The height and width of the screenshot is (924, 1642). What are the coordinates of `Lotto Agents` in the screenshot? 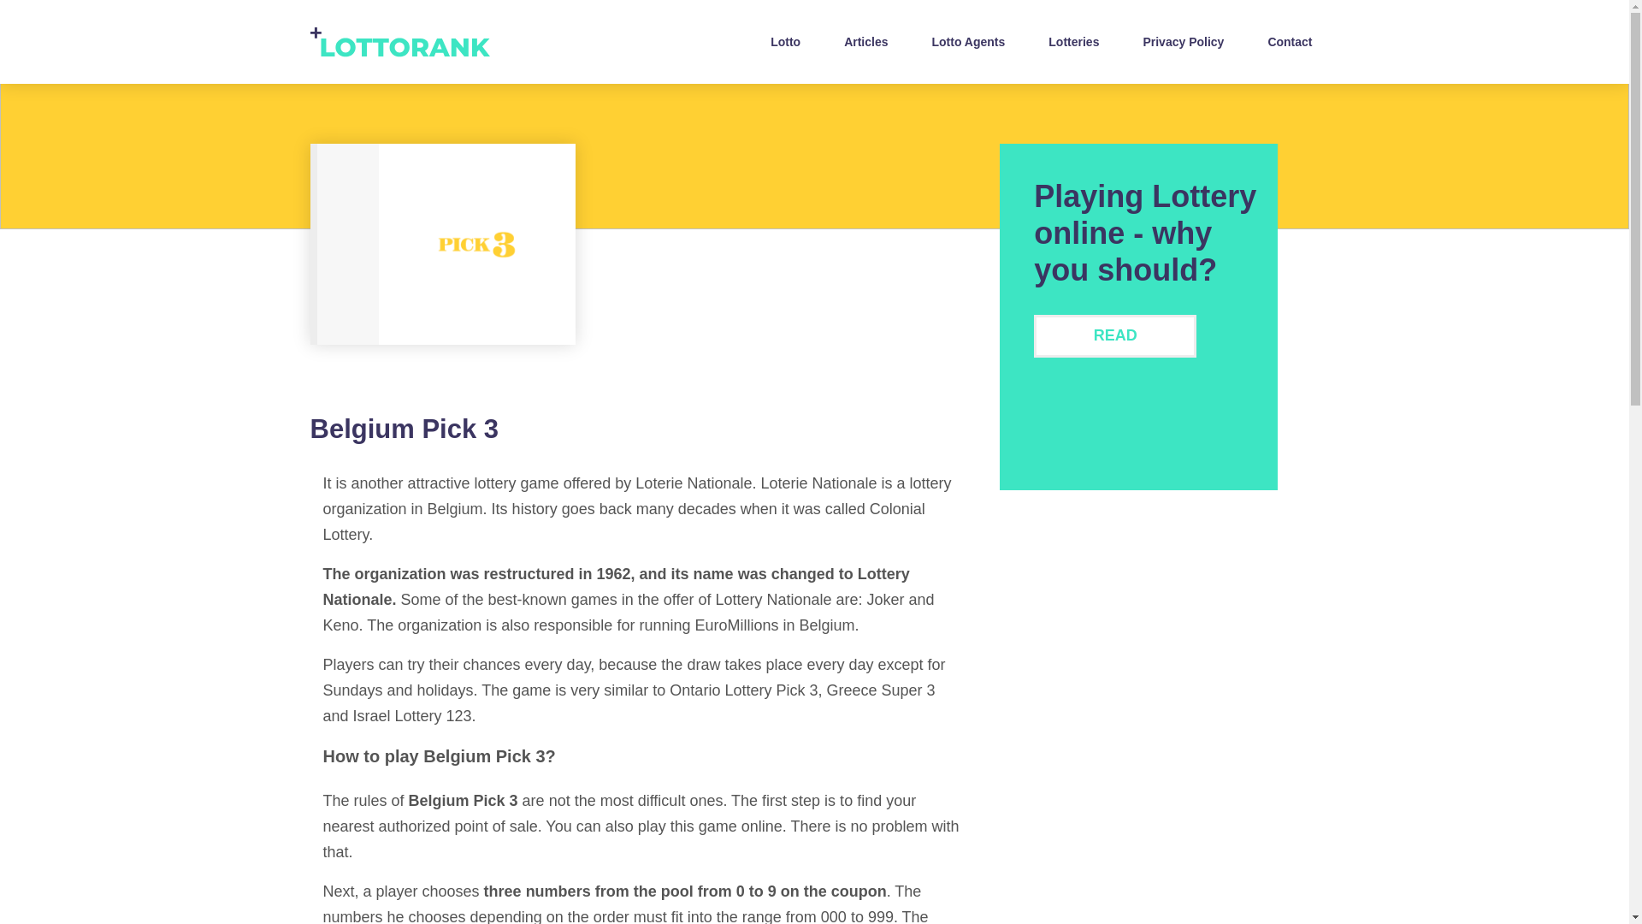 It's located at (967, 41).